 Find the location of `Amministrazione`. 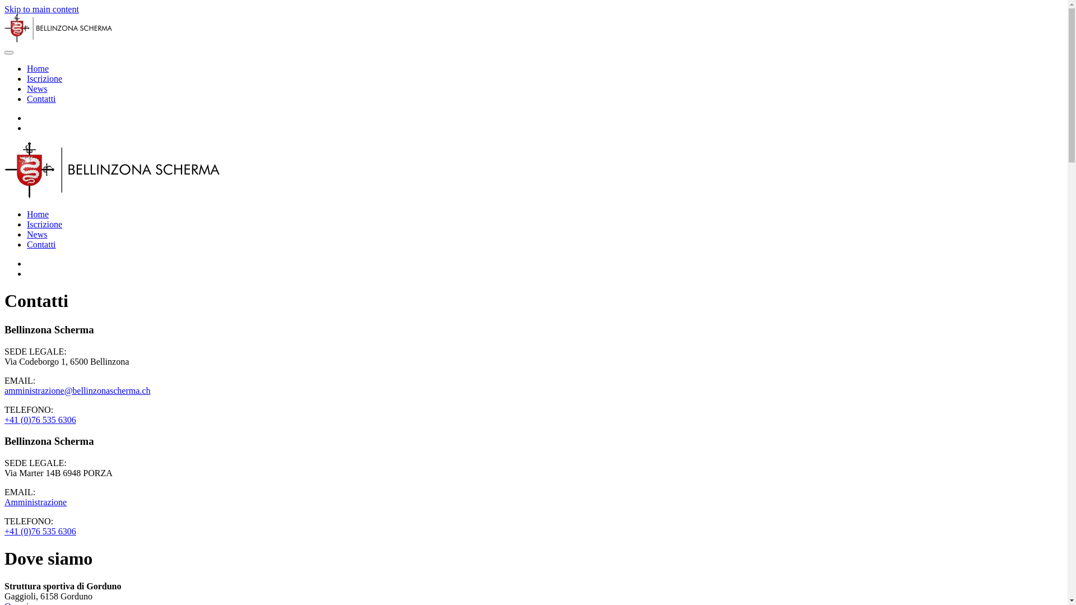

Amministrazione is located at coordinates (36, 502).